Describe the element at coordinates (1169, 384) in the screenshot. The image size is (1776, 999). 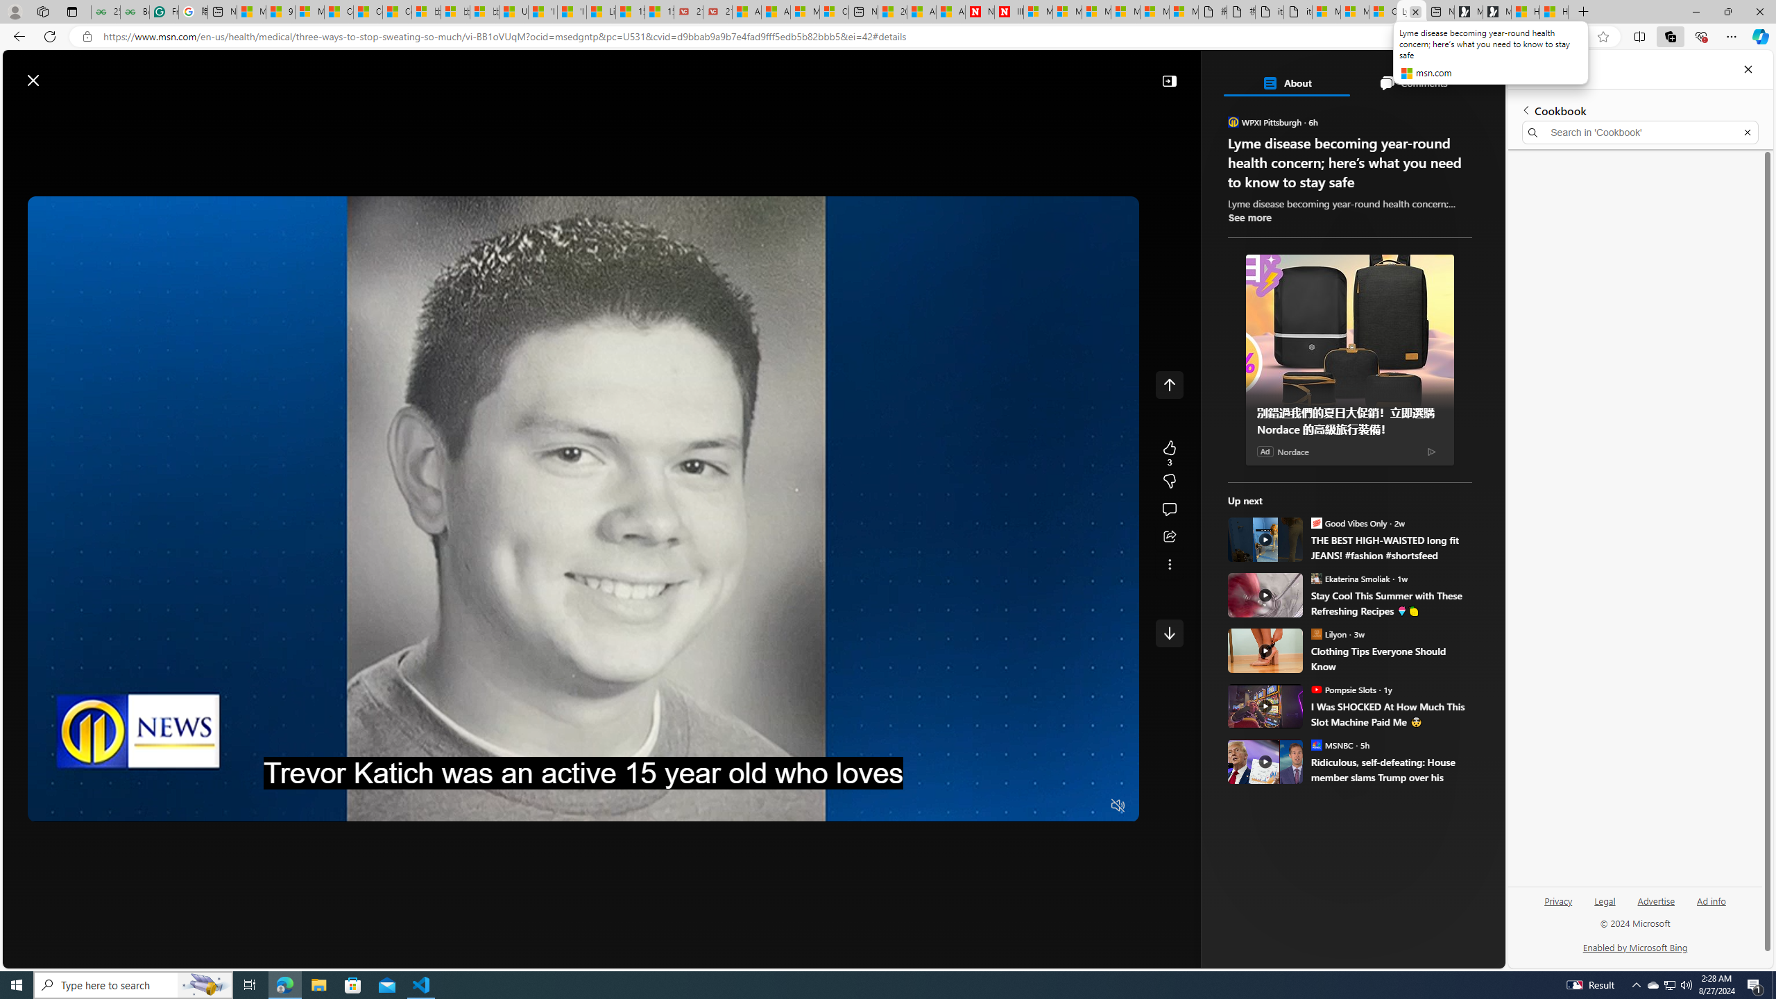
I see `Class: control icon-only` at that location.